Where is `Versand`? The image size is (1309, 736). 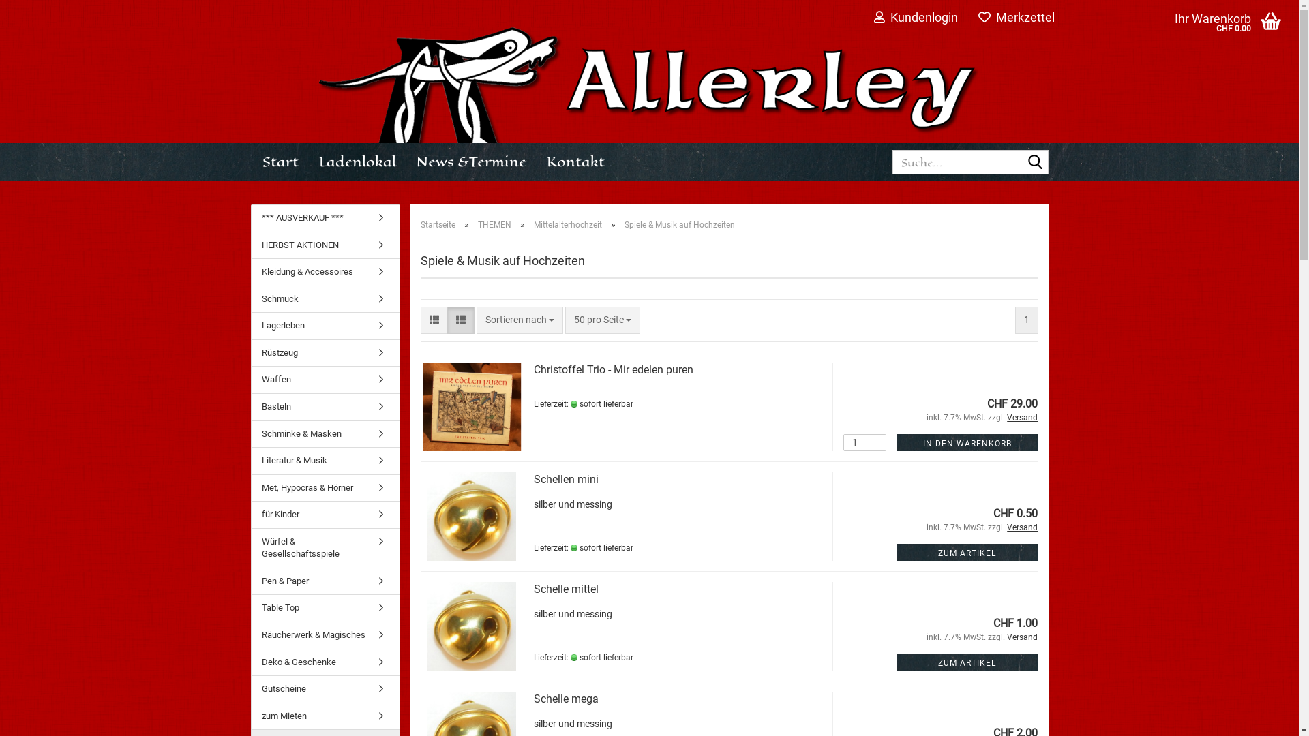
Versand is located at coordinates (1023, 418).